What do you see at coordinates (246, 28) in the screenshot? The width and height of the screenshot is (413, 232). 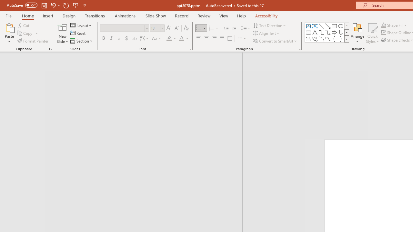 I see `Line Spacing` at bounding box center [246, 28].